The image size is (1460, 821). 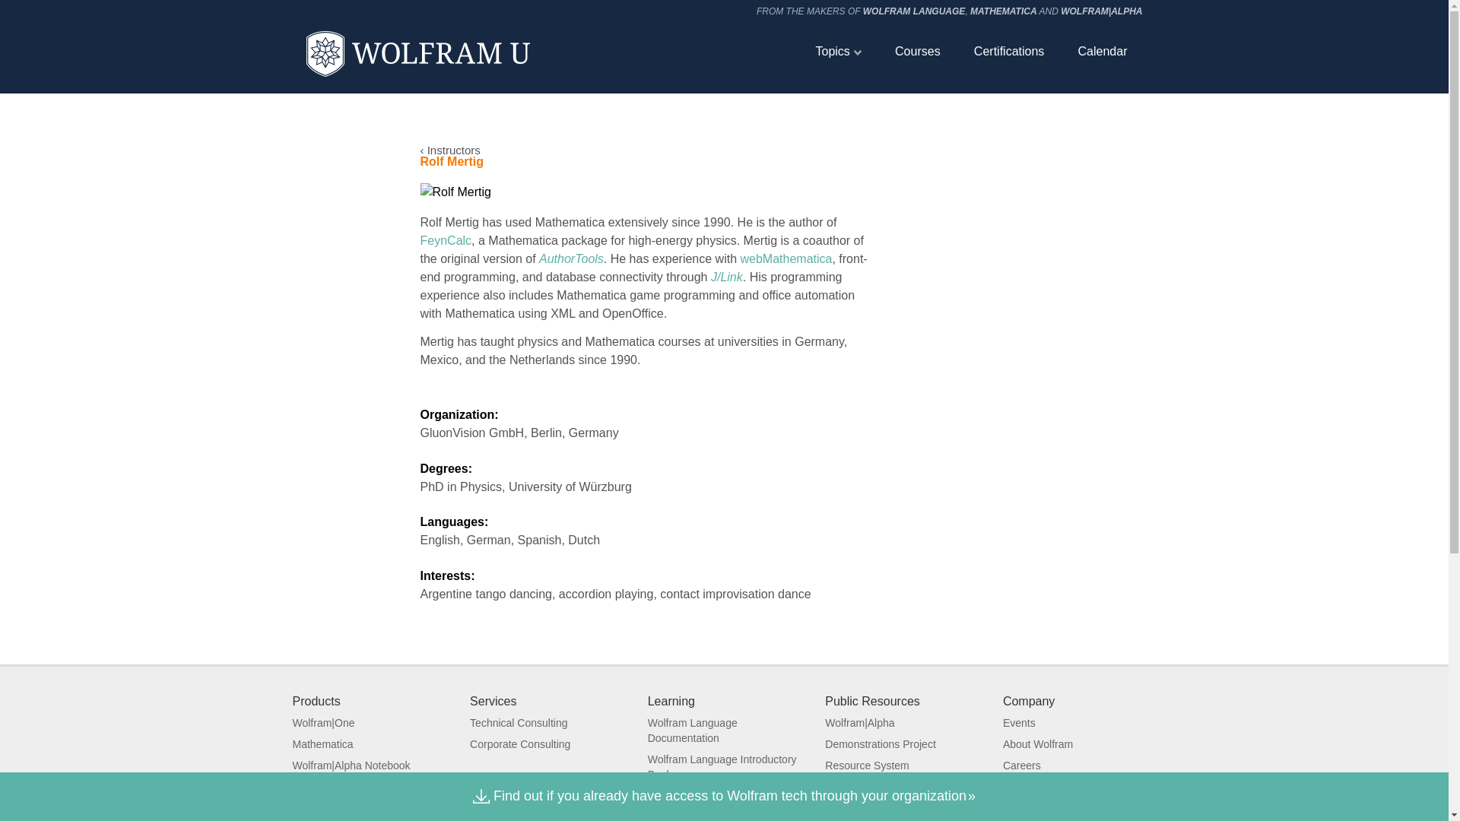 What do you see at coordinates (571, 258) in the screenshot?
I see `AuthorTools` at bounding box center [571, 258].